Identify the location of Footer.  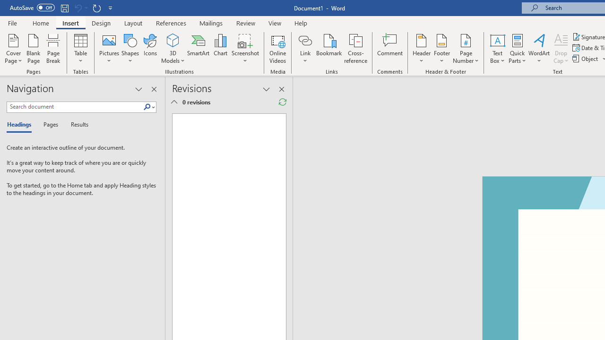
(441, 48).